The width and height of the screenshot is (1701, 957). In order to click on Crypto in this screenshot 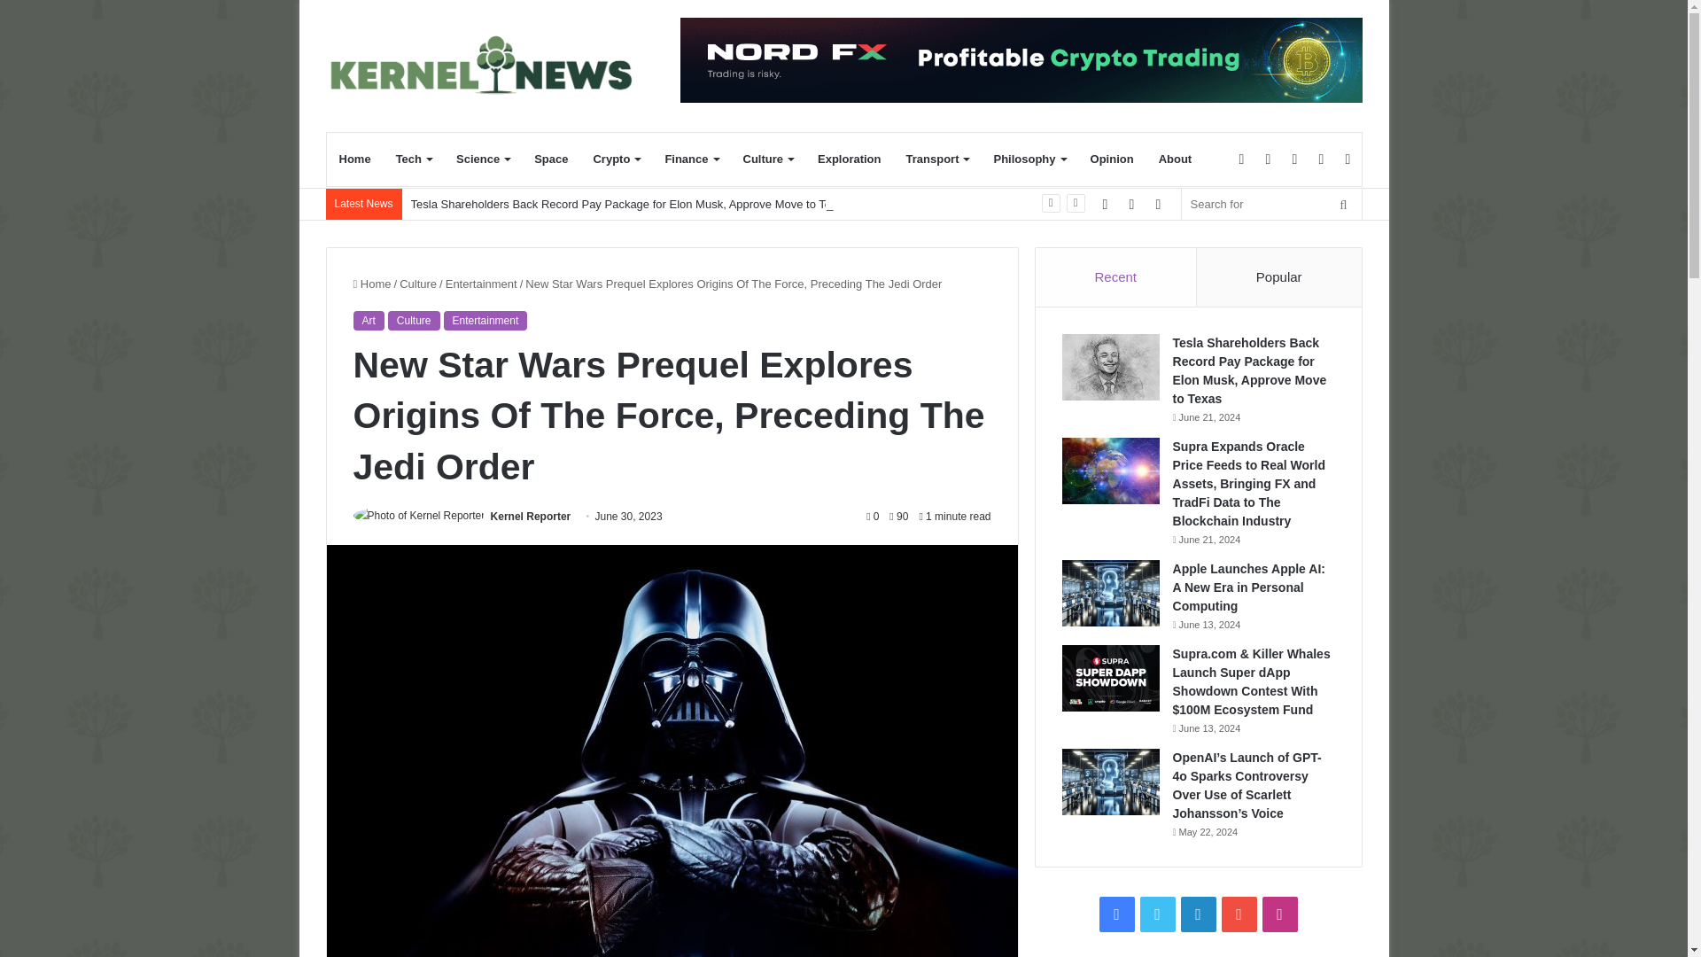, I will do `click(615, 159)`.